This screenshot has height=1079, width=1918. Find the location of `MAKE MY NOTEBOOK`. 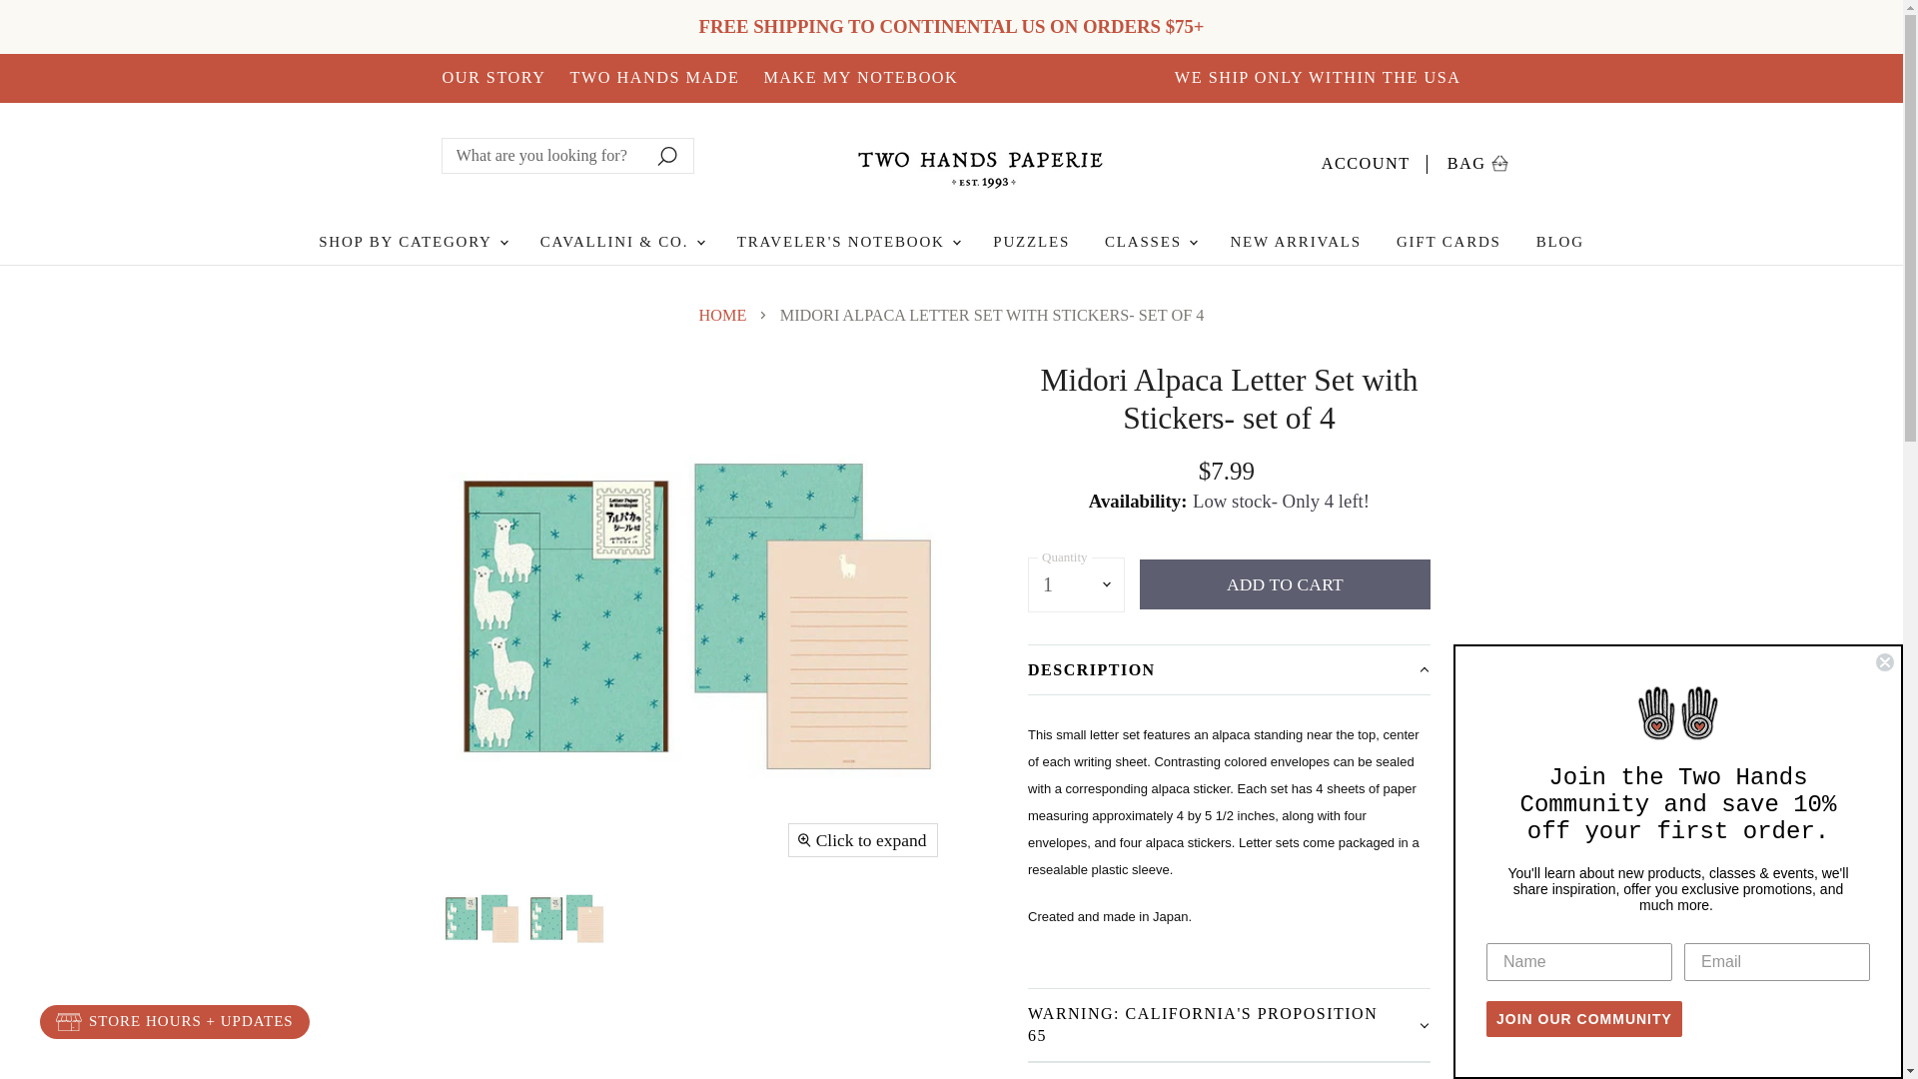

MAKE MY NOTEBOOK is located at coordinates (1318, 78).